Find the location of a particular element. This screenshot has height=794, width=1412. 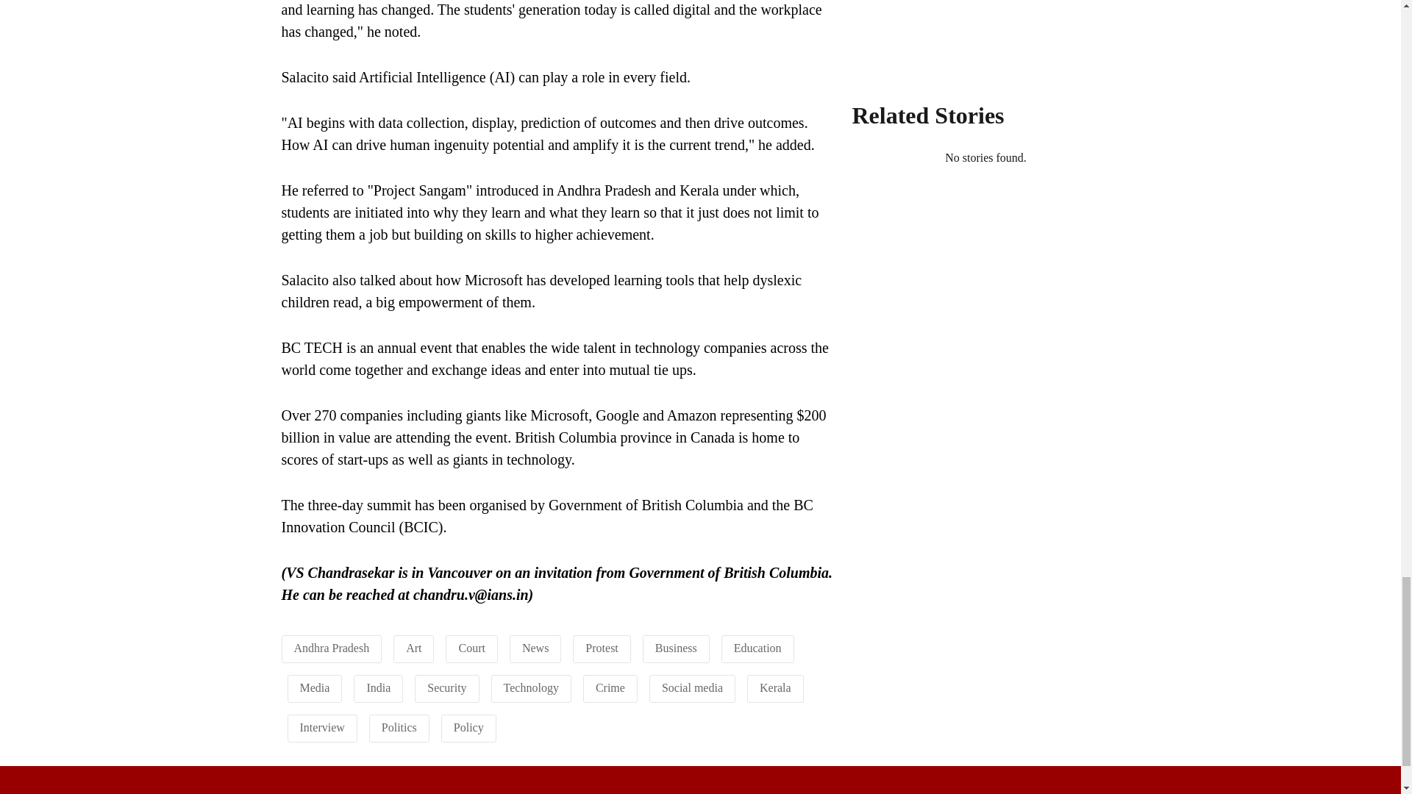

News is located at coordinates (535, 647).